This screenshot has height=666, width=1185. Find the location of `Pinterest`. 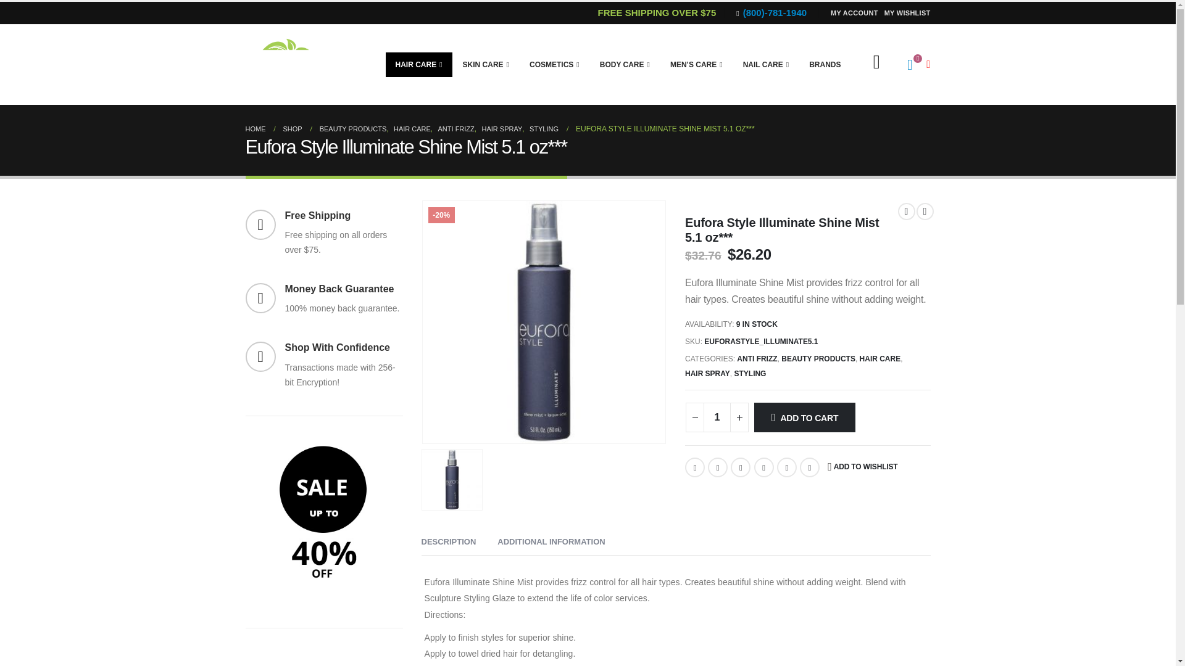

Pinterest is located at coordinates (786, 467).